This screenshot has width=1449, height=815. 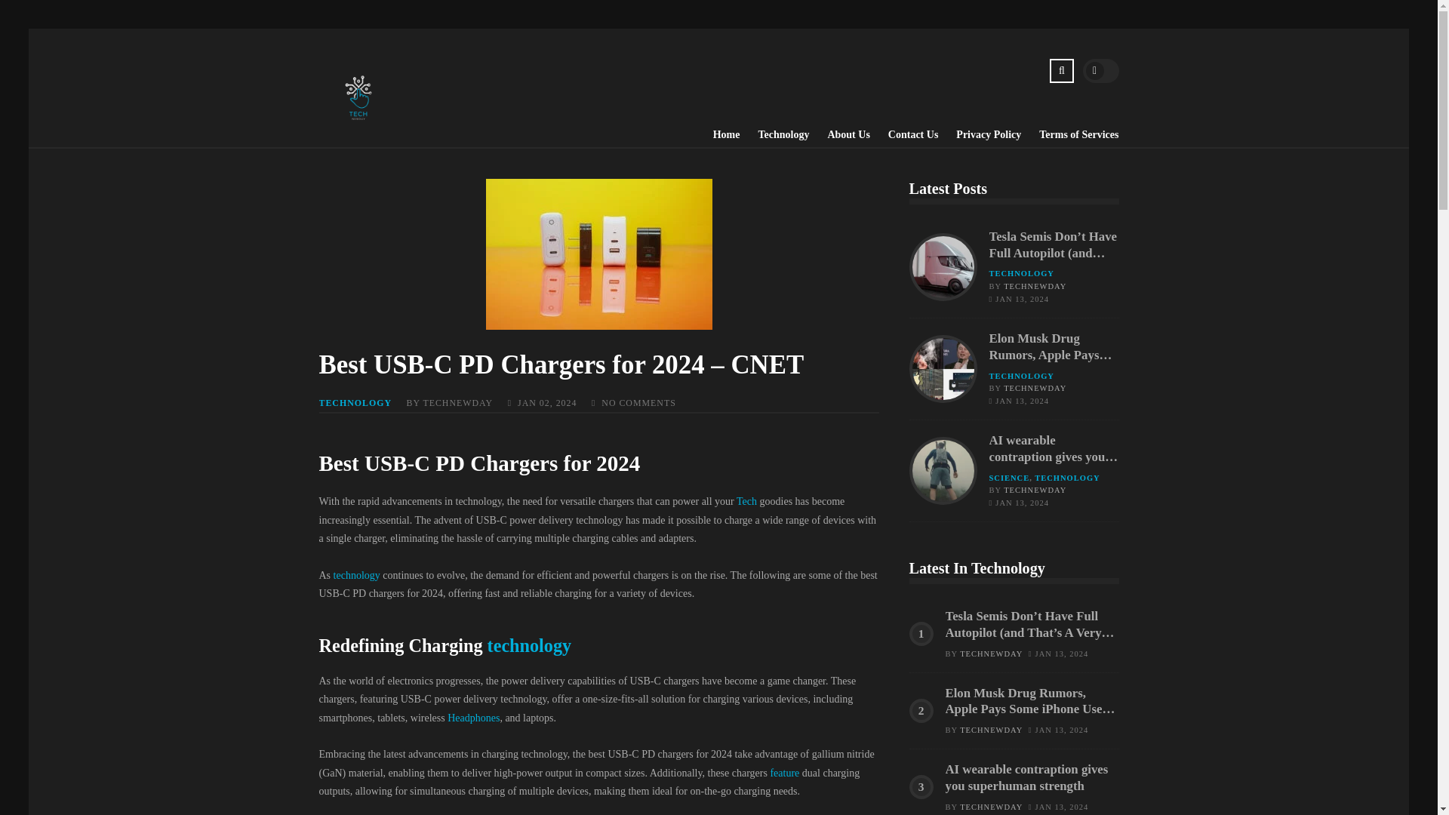 I want to click on Technology, so click(x=774, y=135).